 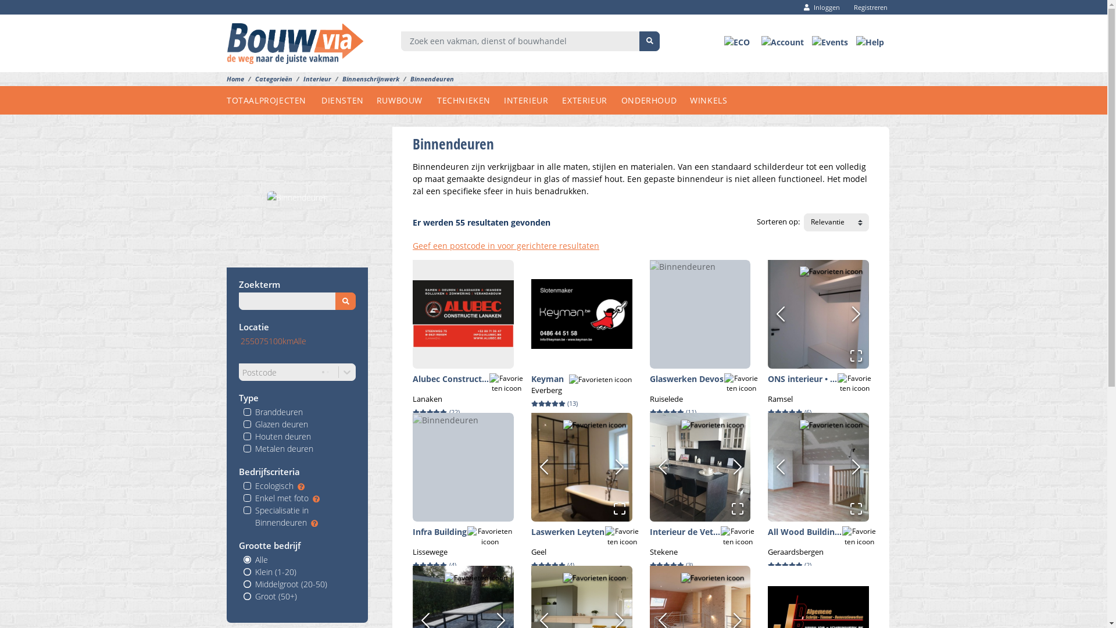 I want to click on INTERIEUR, so click(x=533, y=100).